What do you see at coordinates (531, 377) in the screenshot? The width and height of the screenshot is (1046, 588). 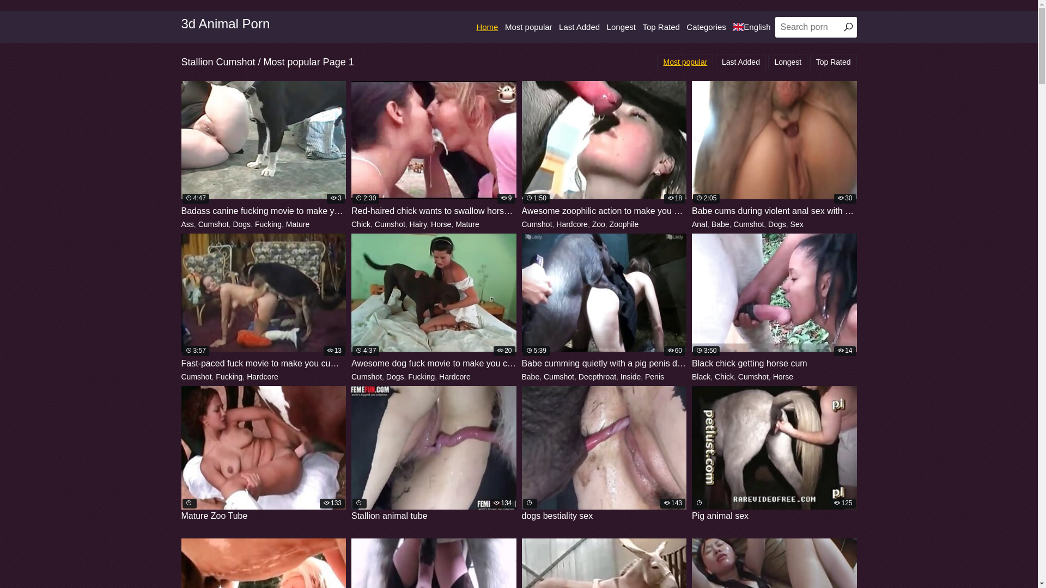 I see `Babe` at bounding box center [531, 377].